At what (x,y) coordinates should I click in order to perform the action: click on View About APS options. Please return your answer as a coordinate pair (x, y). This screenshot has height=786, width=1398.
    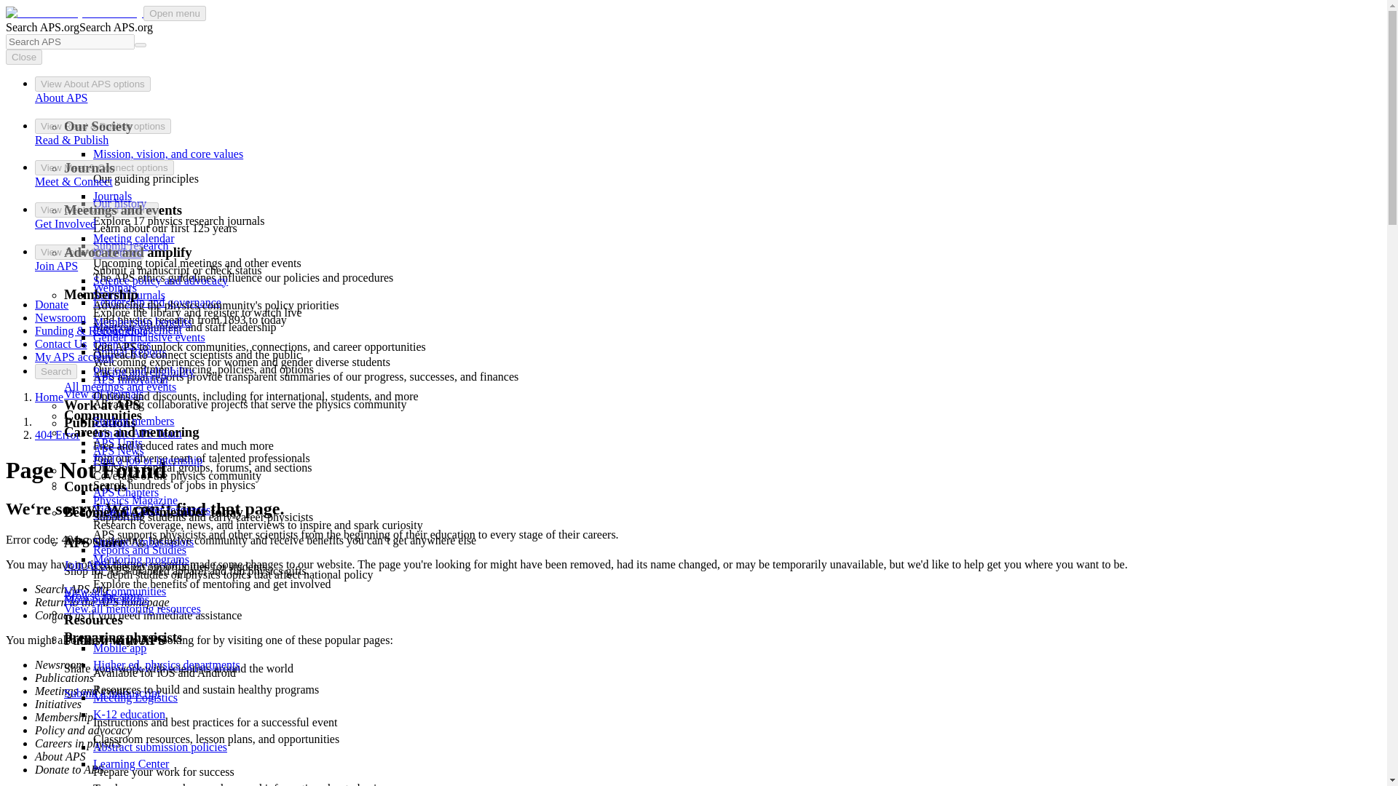
    Looking at the image, I should click on (93, 84).